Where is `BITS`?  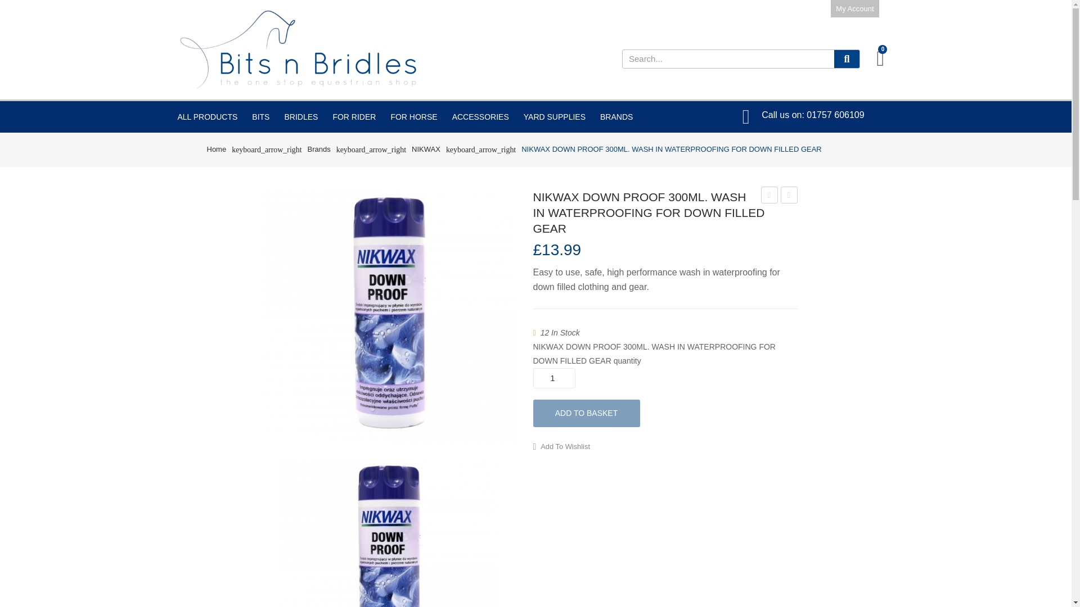 BITS is located at coordinates (260, 117).